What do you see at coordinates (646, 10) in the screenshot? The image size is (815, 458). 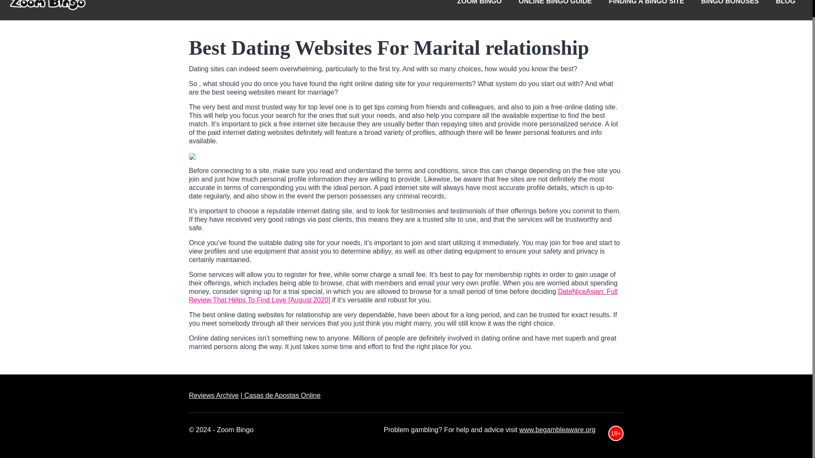 I see `FINDING A BINGO SITE` at bounding box center [646, 10].